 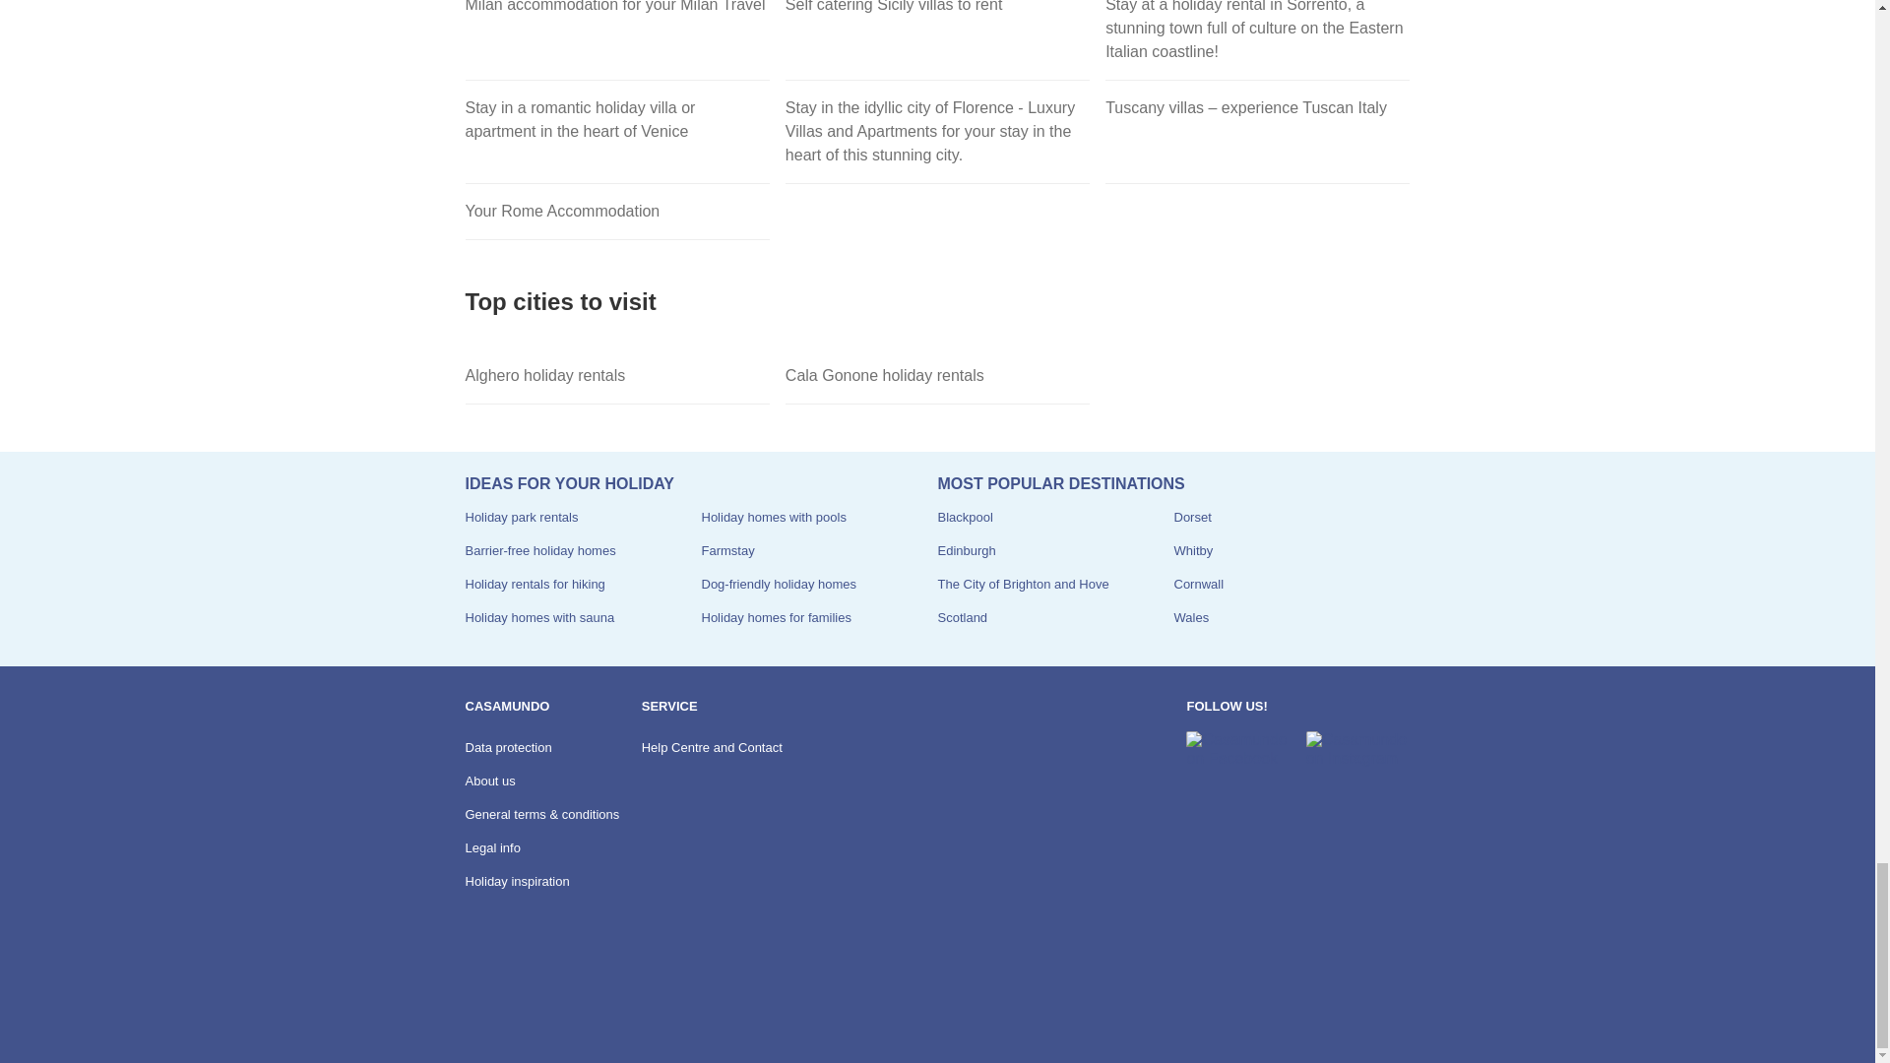 I want to click on Casamundo on Instagram, so click(x=1357, y=749).